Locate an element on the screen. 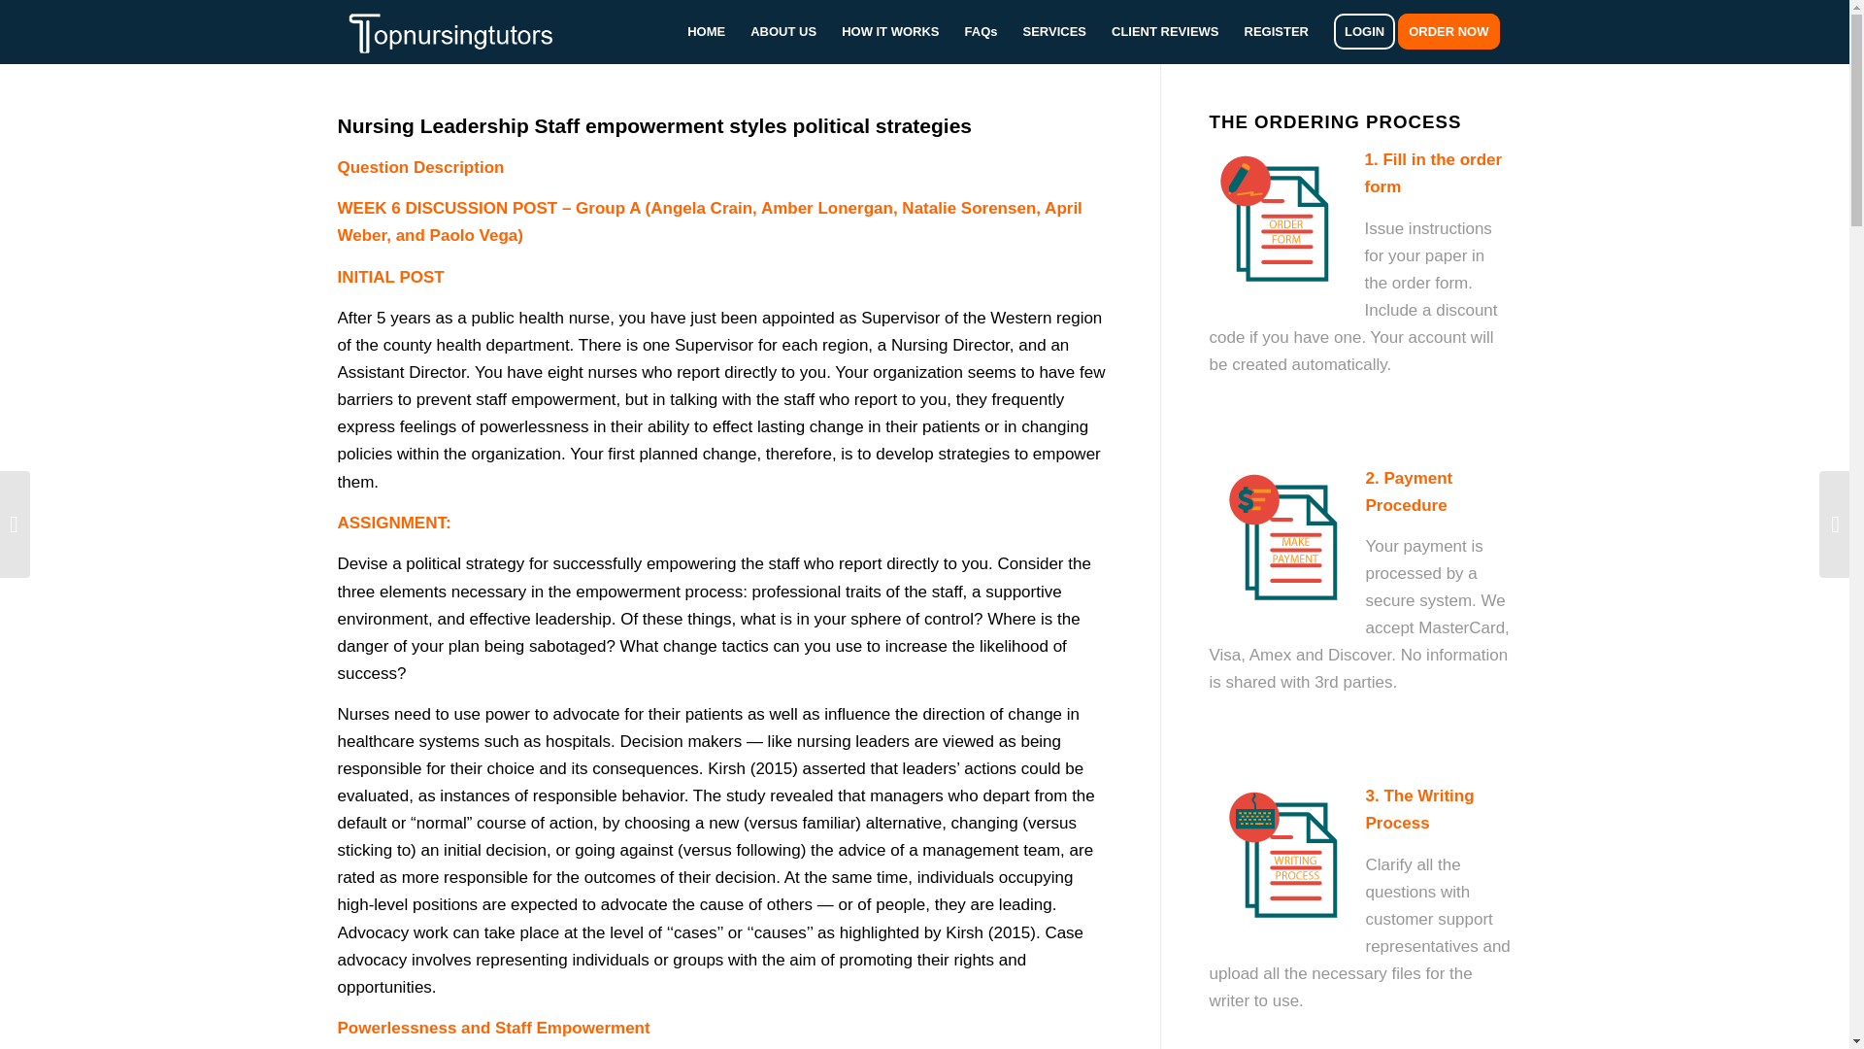 The width and height of the screenshot is (1864, 1049). top logo2 is located at coordinates (464, 31).